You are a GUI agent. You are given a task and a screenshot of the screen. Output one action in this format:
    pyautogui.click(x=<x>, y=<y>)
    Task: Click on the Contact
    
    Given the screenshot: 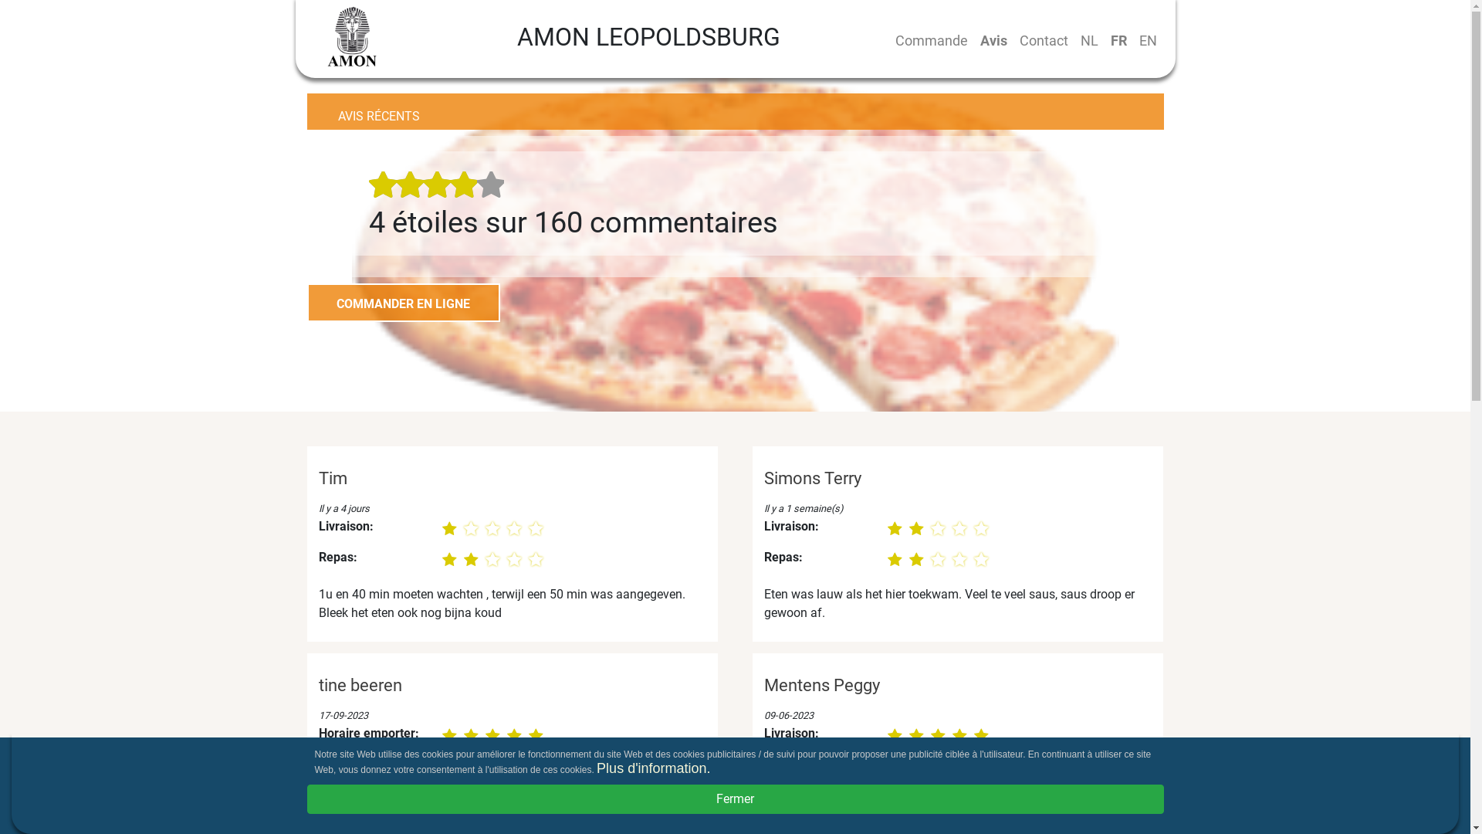 What is the action you would take?
    pyautogui.click(x=1044, y=40)
    